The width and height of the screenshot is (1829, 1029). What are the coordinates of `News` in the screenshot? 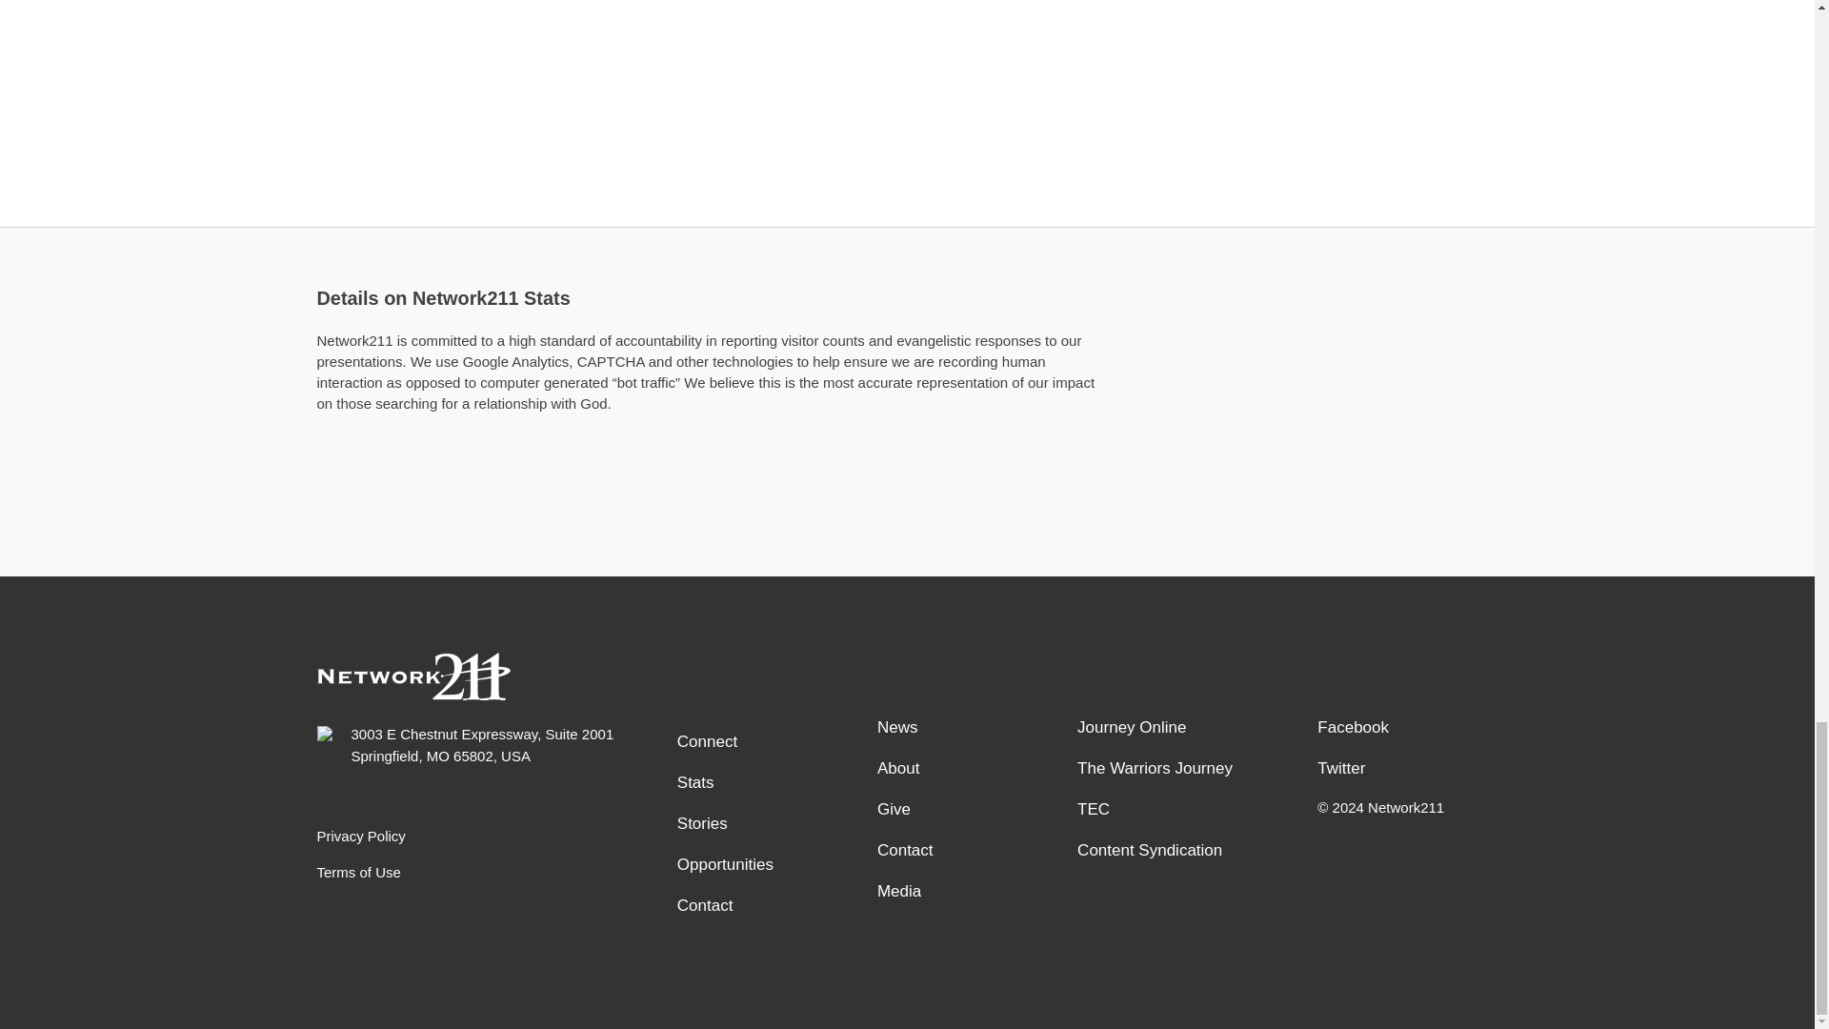 It's located at (967, 727).